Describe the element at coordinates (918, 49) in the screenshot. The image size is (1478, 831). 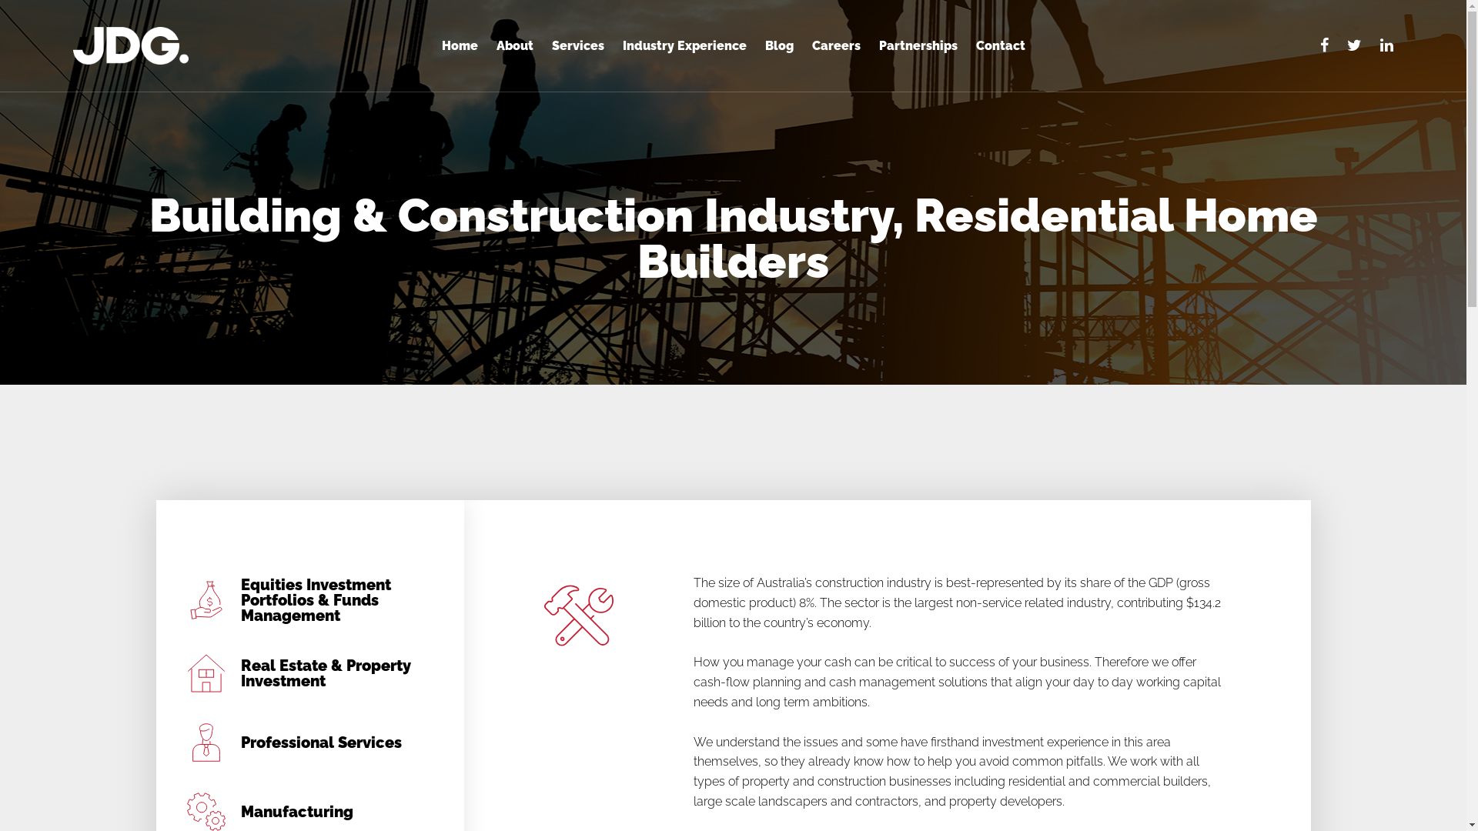
I see `Partnerships` at that location.